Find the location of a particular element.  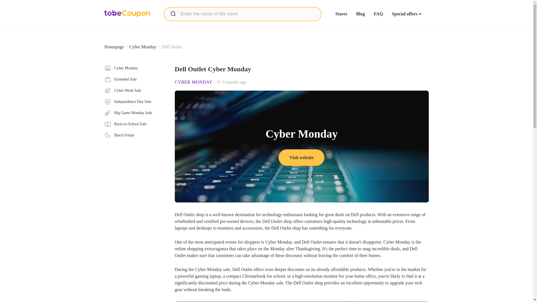

Visit website is located at coordinates (135, 135).